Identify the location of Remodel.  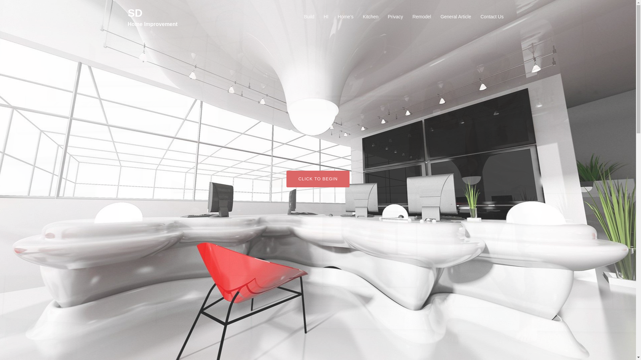
(421, 17).